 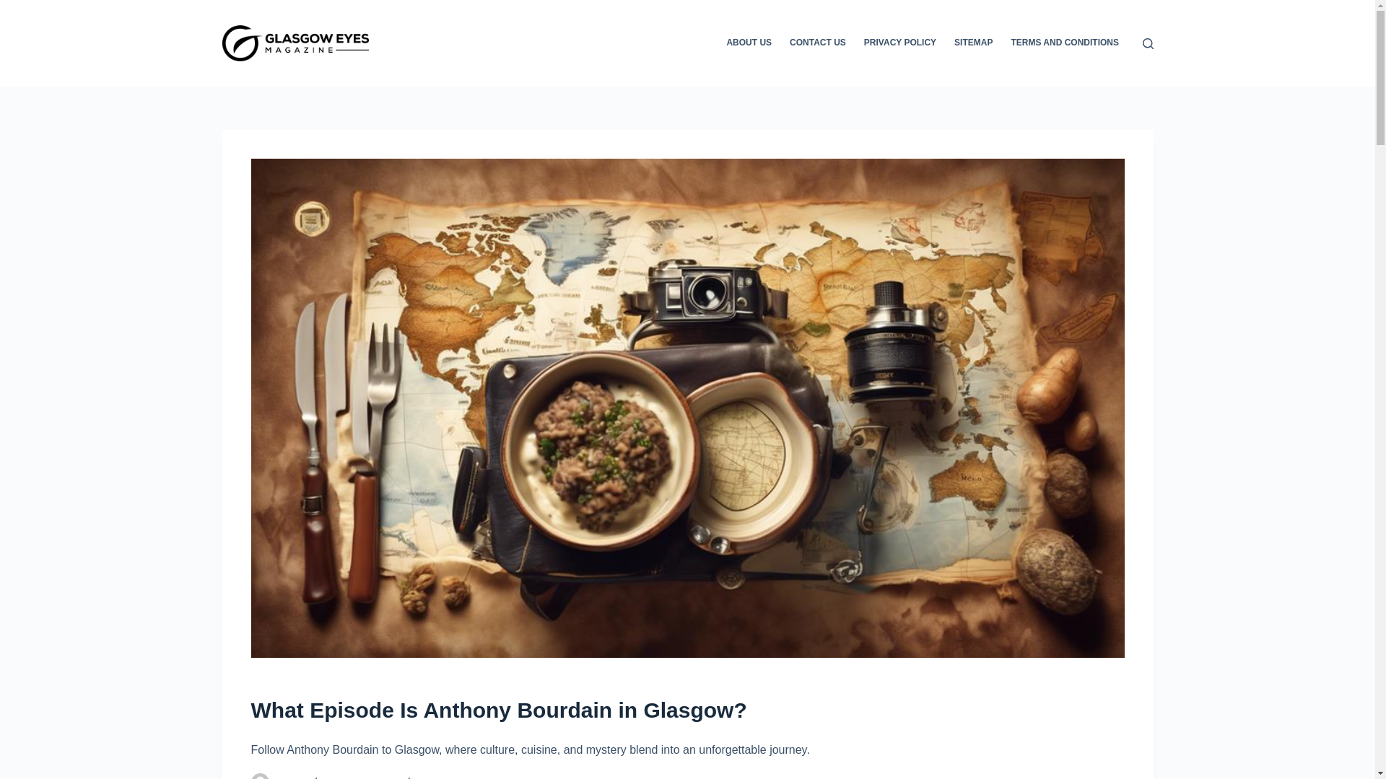 What do you see at coordinates (458, 778) in the screenshot?
I see `GLASGOW TRAVEL` at bounding box center [458, 778].